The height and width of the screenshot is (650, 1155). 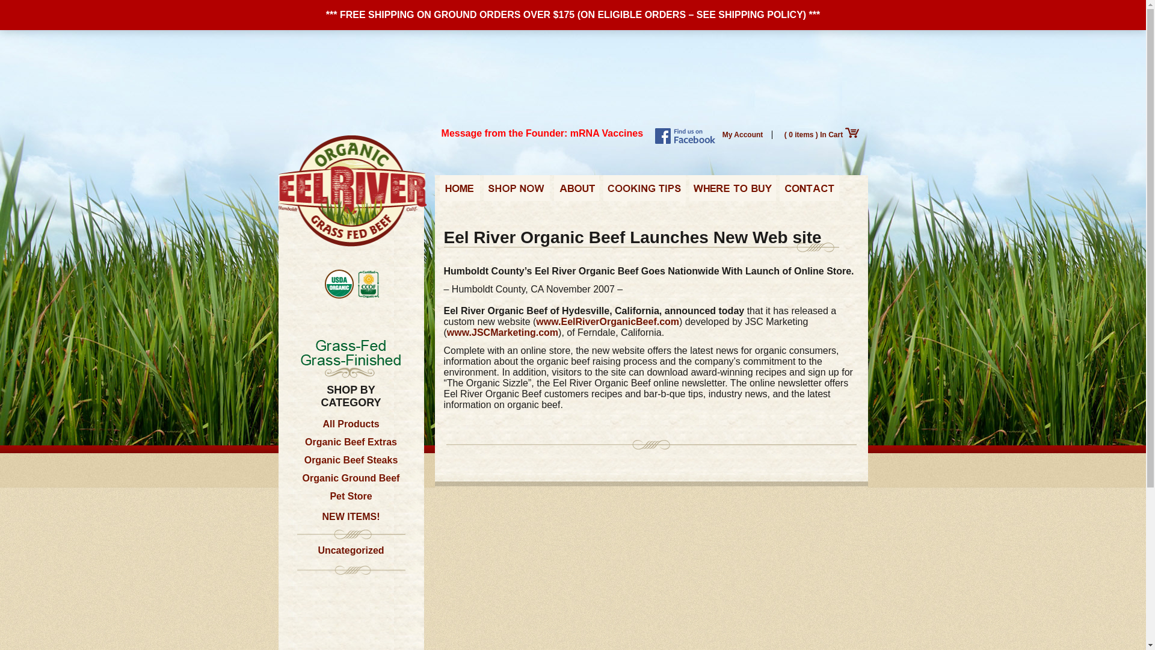 I want to click on Cooking Tips, so click(x=644, y=191).